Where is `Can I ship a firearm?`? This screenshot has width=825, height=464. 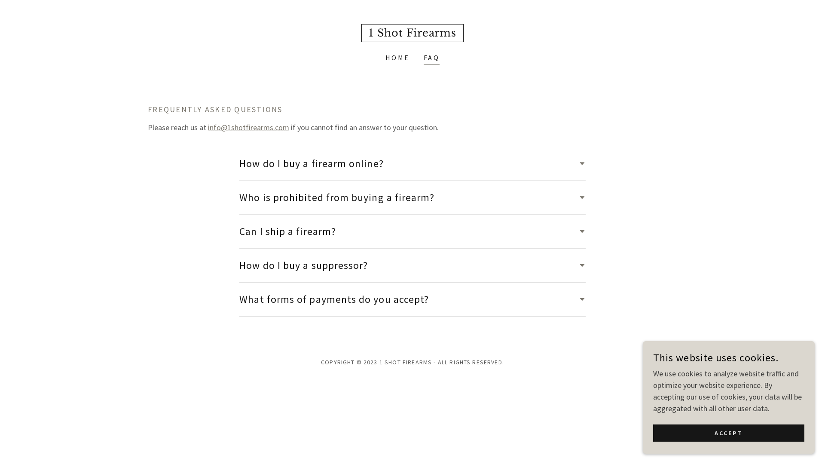 Can I ship a firearm? is located at coordinates (412, 232).